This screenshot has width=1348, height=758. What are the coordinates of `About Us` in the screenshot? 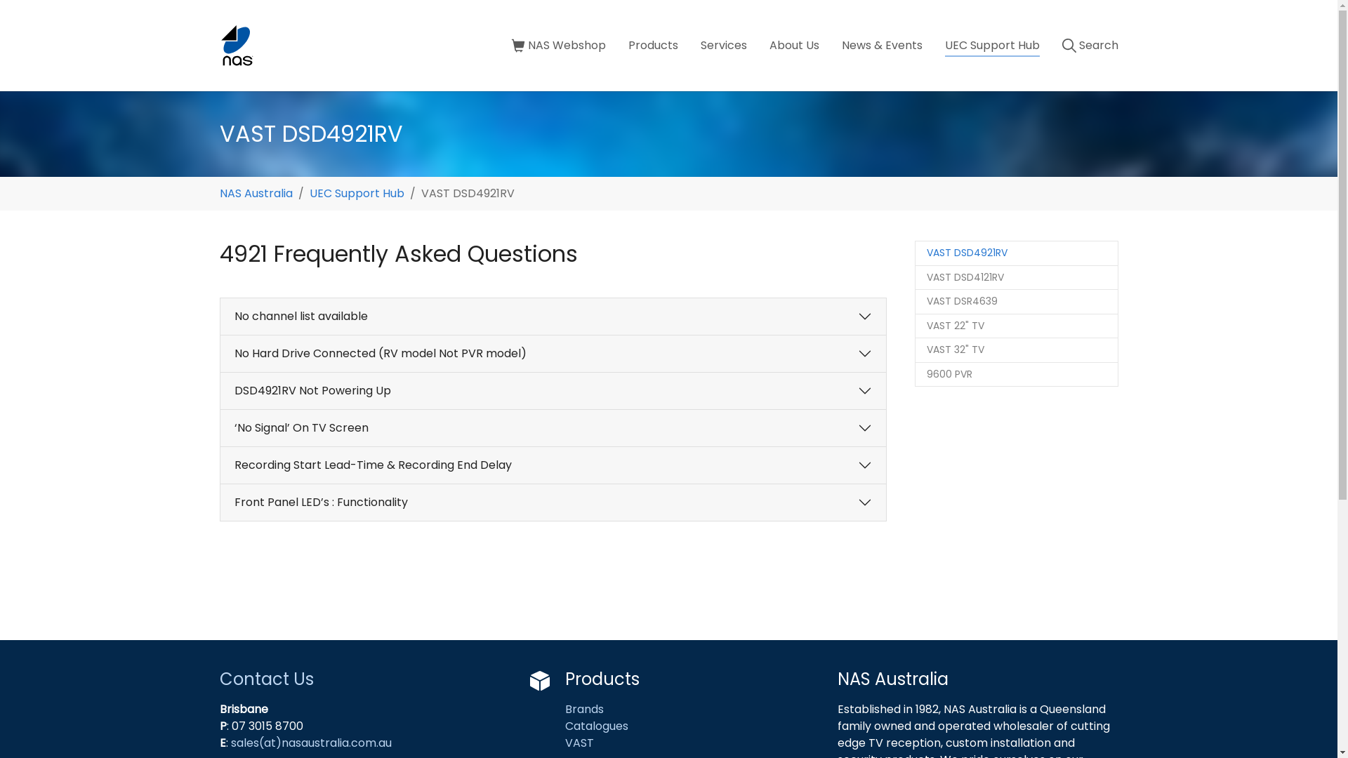 It's located at (795, 46).